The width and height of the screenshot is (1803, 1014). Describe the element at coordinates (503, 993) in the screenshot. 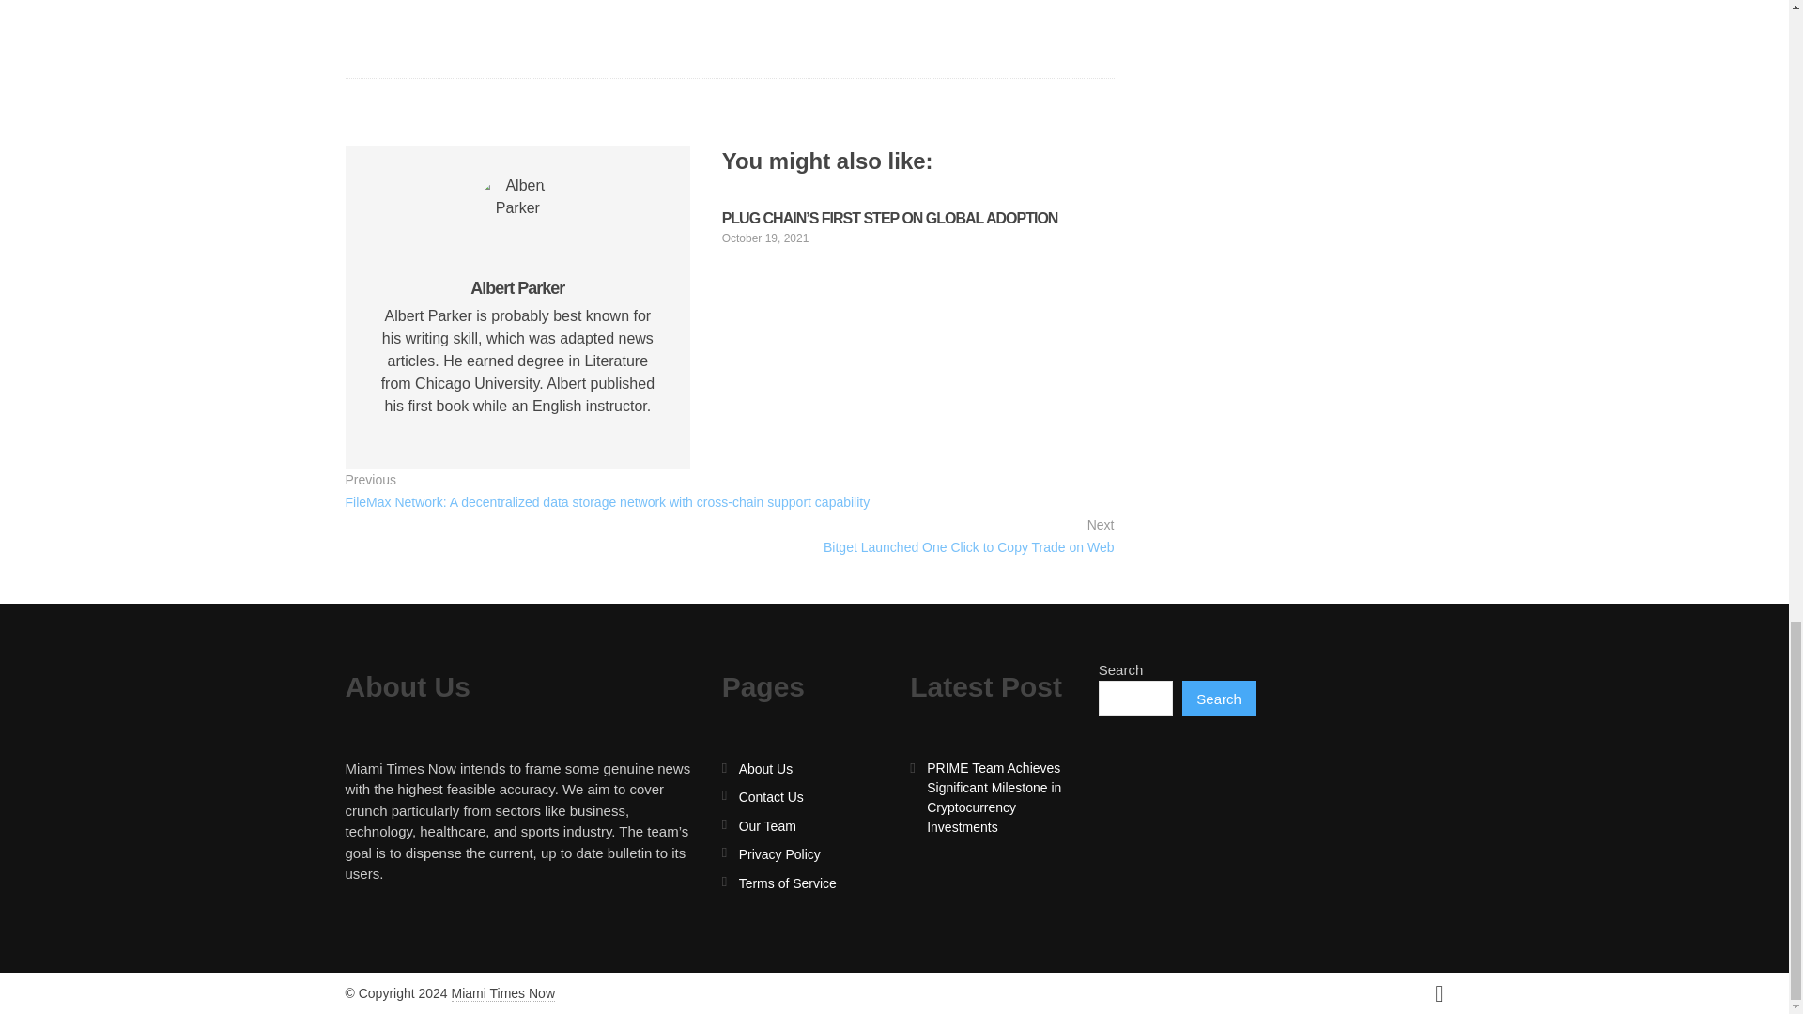

I see `Miami Times Now` at that location.